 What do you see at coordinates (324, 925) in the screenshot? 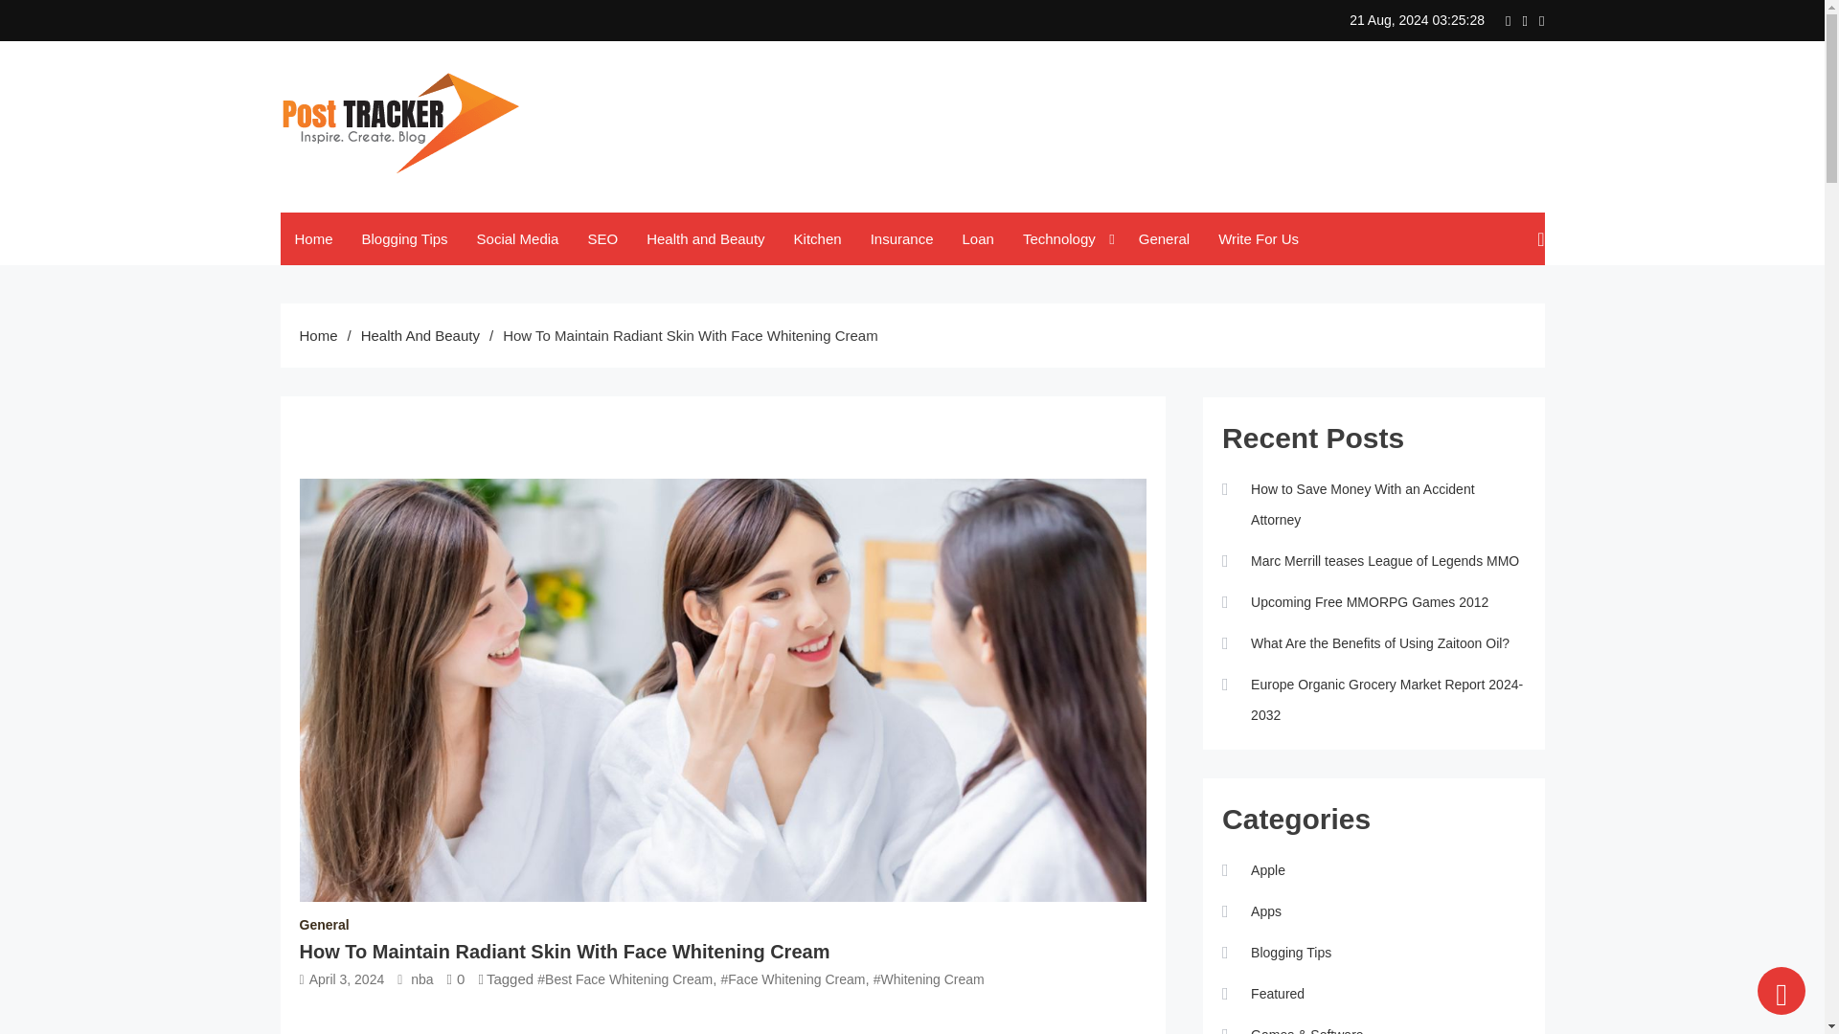
I see `General` at bounding box center [324, 925].